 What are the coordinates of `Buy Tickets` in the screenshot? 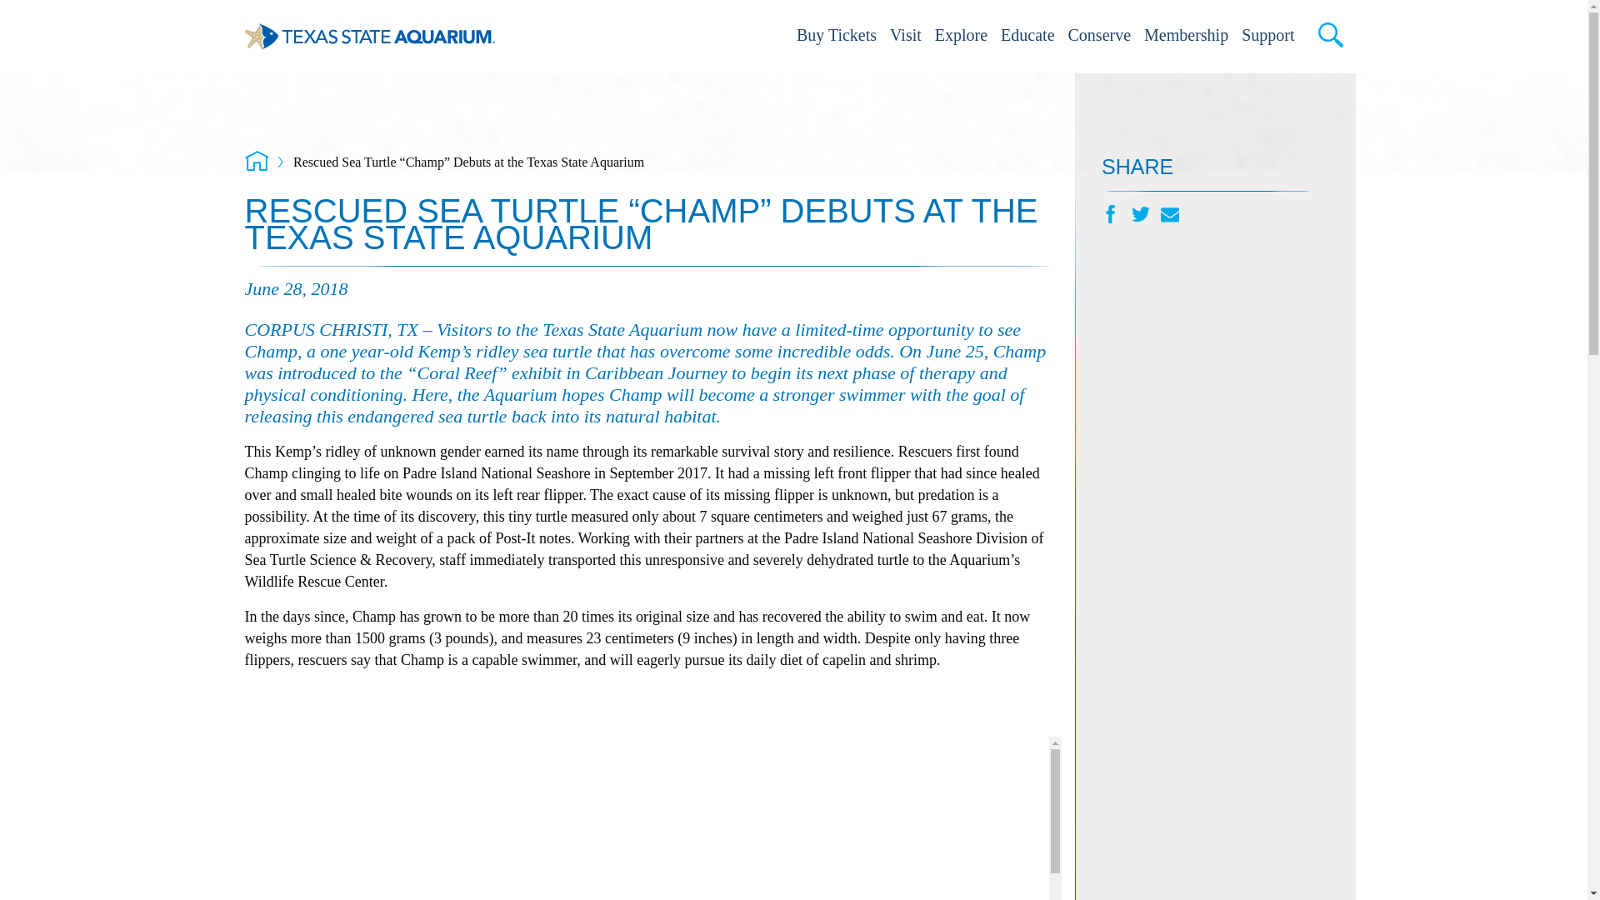 It's located at (837, 37).